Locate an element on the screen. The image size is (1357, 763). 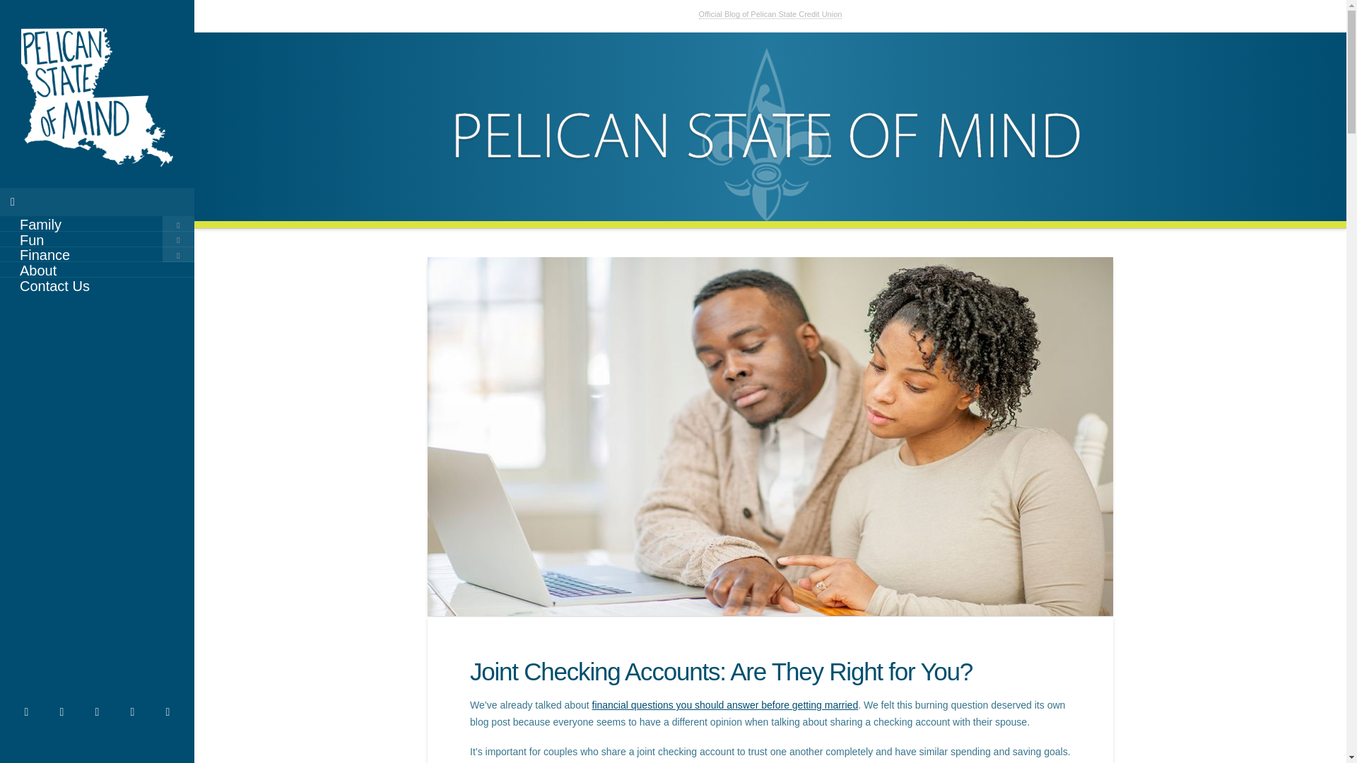
Contact Us is located at coordinates (97, 285).